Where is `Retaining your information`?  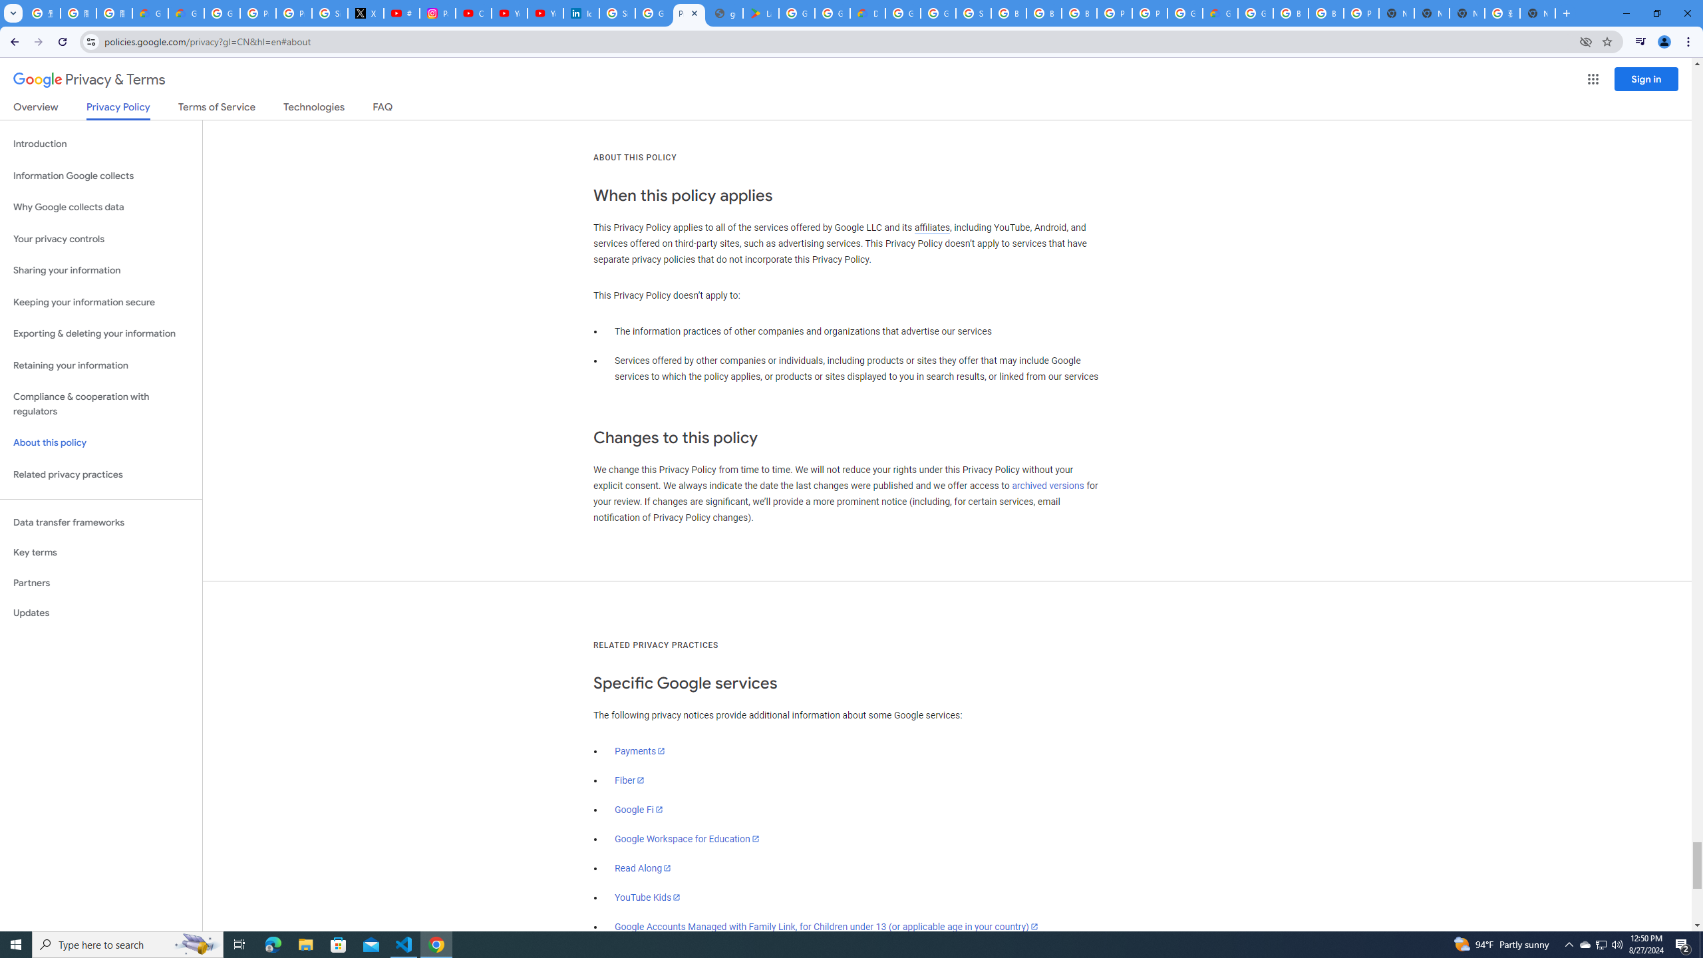
Retaining your information is located at coordinates (101, 366).